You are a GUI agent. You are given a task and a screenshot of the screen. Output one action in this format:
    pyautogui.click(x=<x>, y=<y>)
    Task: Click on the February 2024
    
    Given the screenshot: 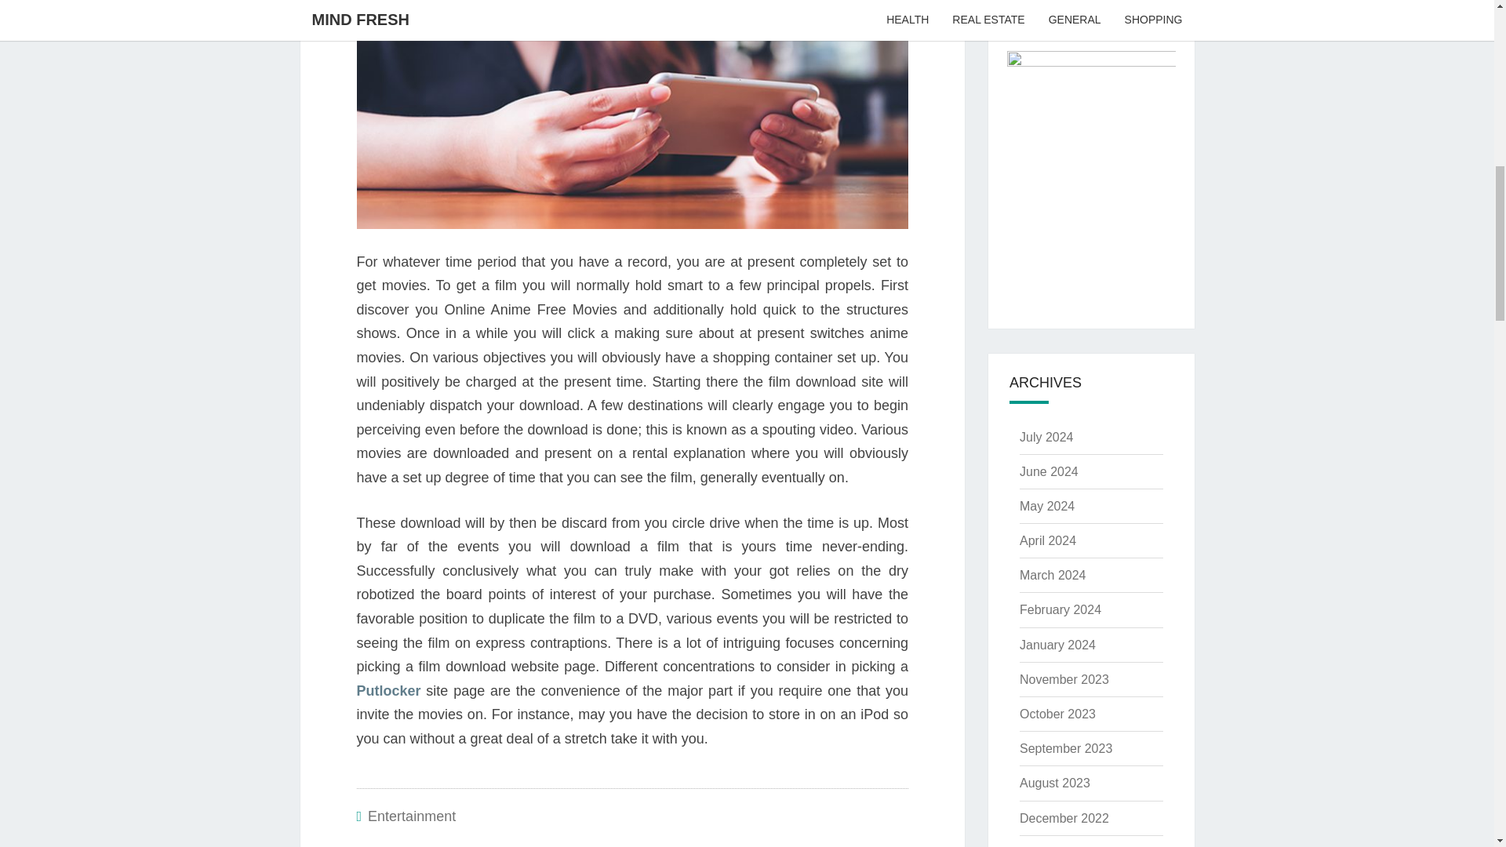 What is the action you would take?
    pyautogui.click(x=1060, y=609)
    